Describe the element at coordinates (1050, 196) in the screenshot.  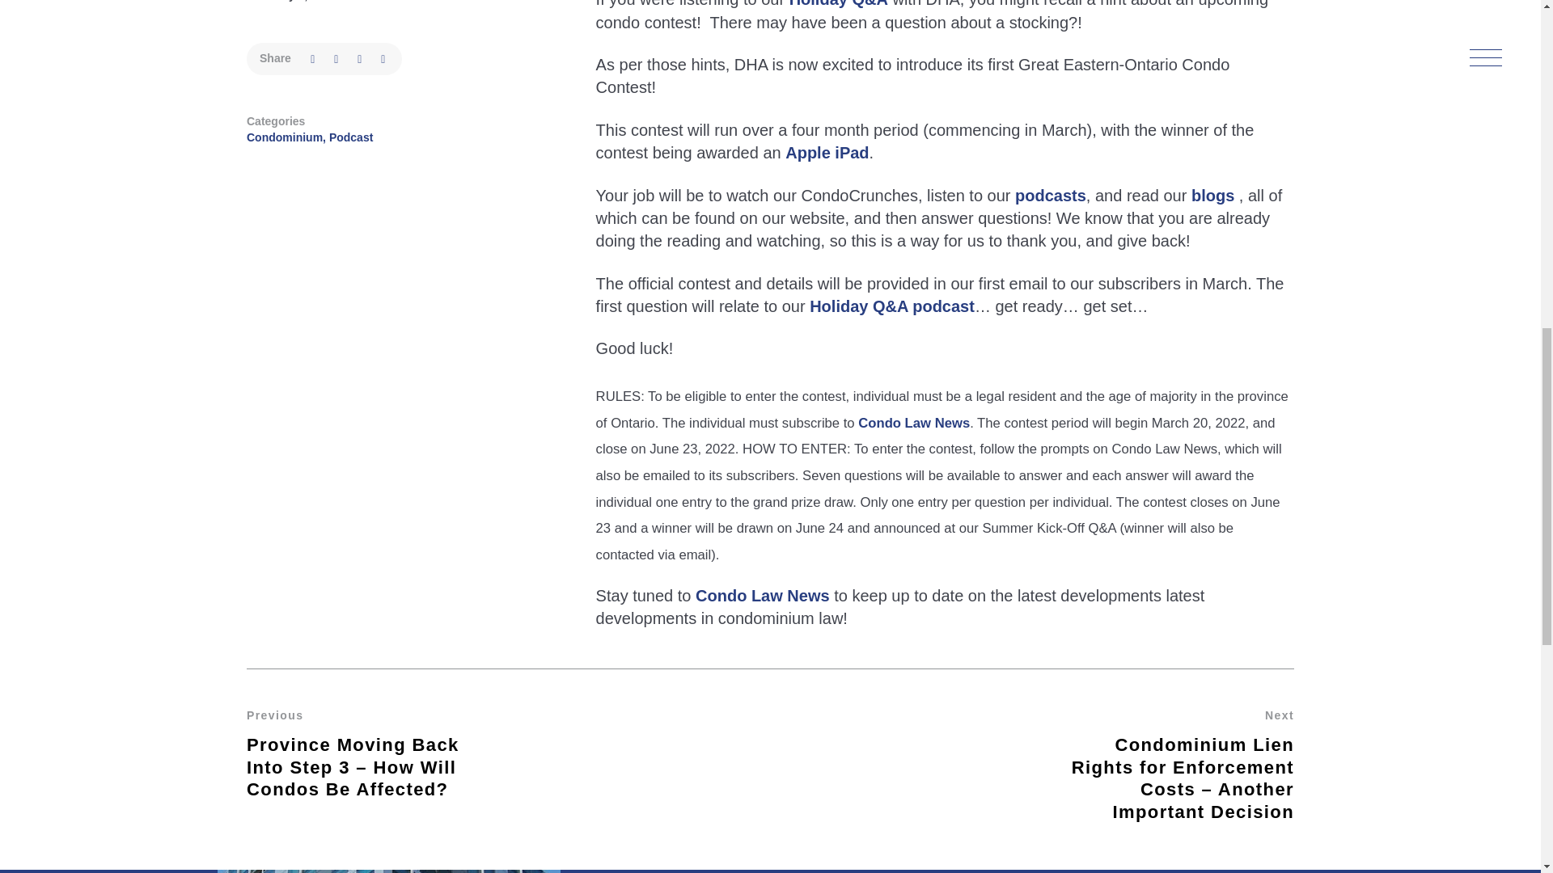
I see `podcasts` at that location.